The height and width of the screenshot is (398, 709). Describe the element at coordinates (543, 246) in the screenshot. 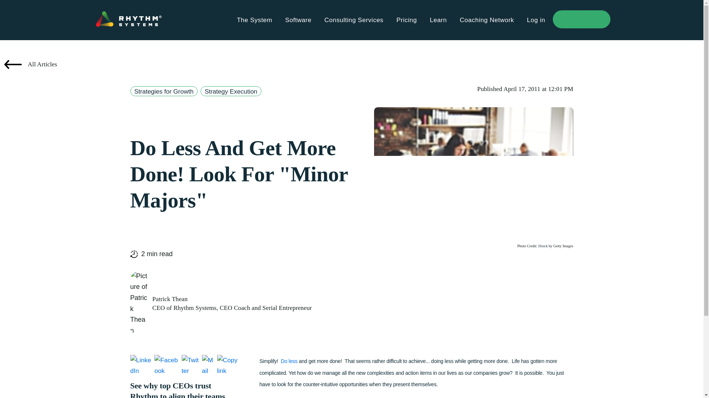

I see `iStock` at that location.